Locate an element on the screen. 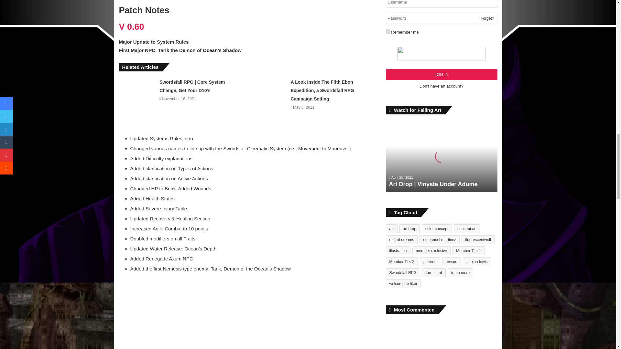 Image resolution: width=621 pixels, height=349 pixels. forever is located at coordinates (387, 31).